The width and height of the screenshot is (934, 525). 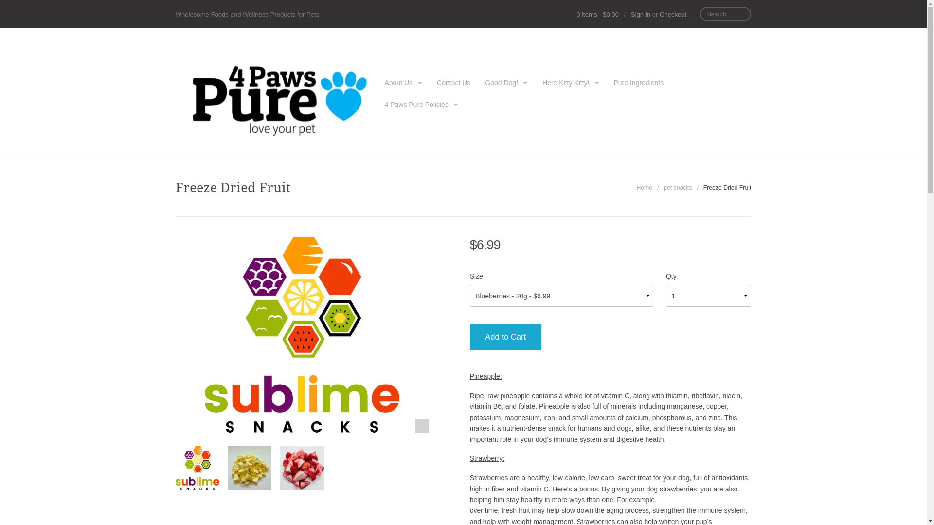 I want to click on 4 Paws Pure, so click(x=276, y=93).